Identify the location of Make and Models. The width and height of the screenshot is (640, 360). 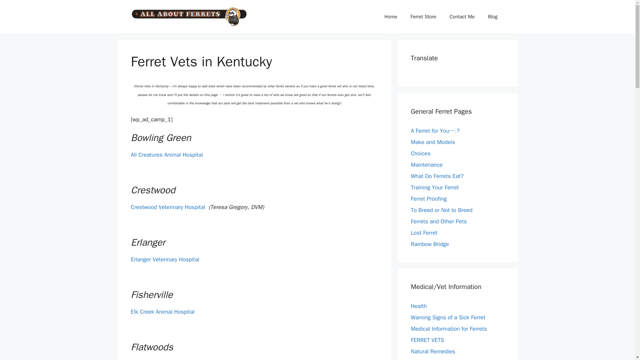
(433, 142).